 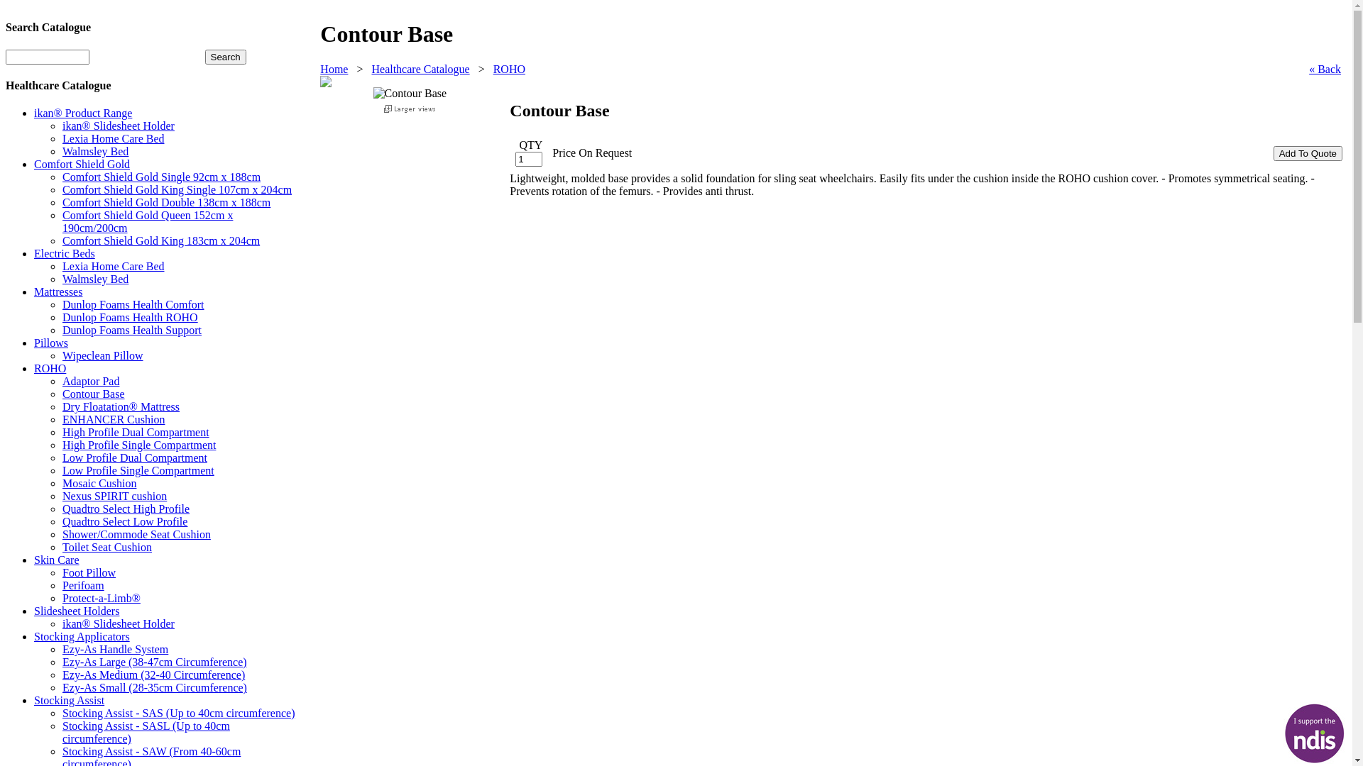 What do you see at coordinates (177, 190) in the screenshot?
I see `Comfort Shield Gold King Single 107cm x 204cm` at bounding box center [177, 190].